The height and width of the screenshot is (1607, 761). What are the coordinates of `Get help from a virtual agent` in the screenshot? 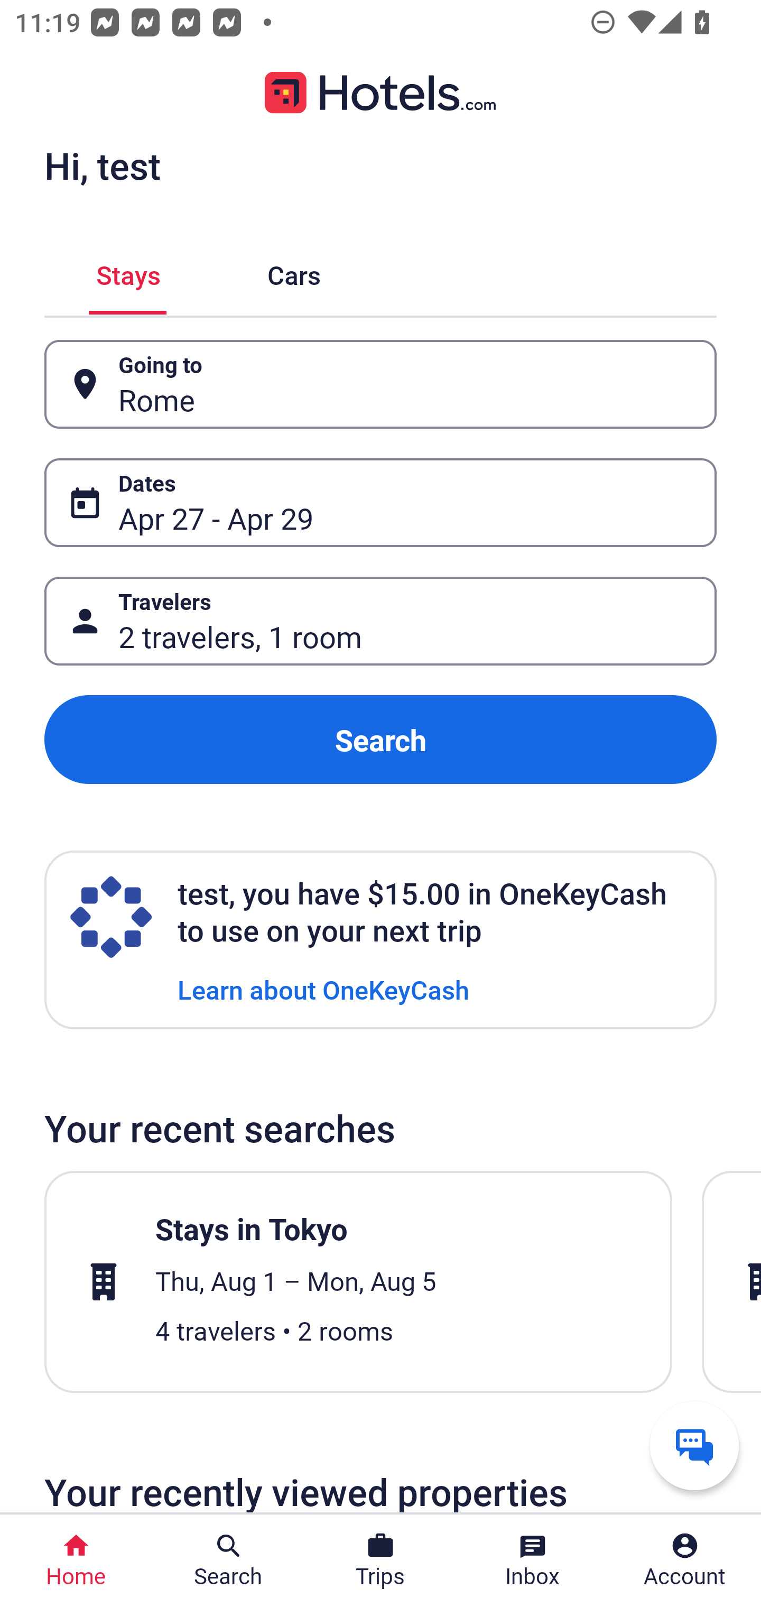 It's located at (694, 1445).